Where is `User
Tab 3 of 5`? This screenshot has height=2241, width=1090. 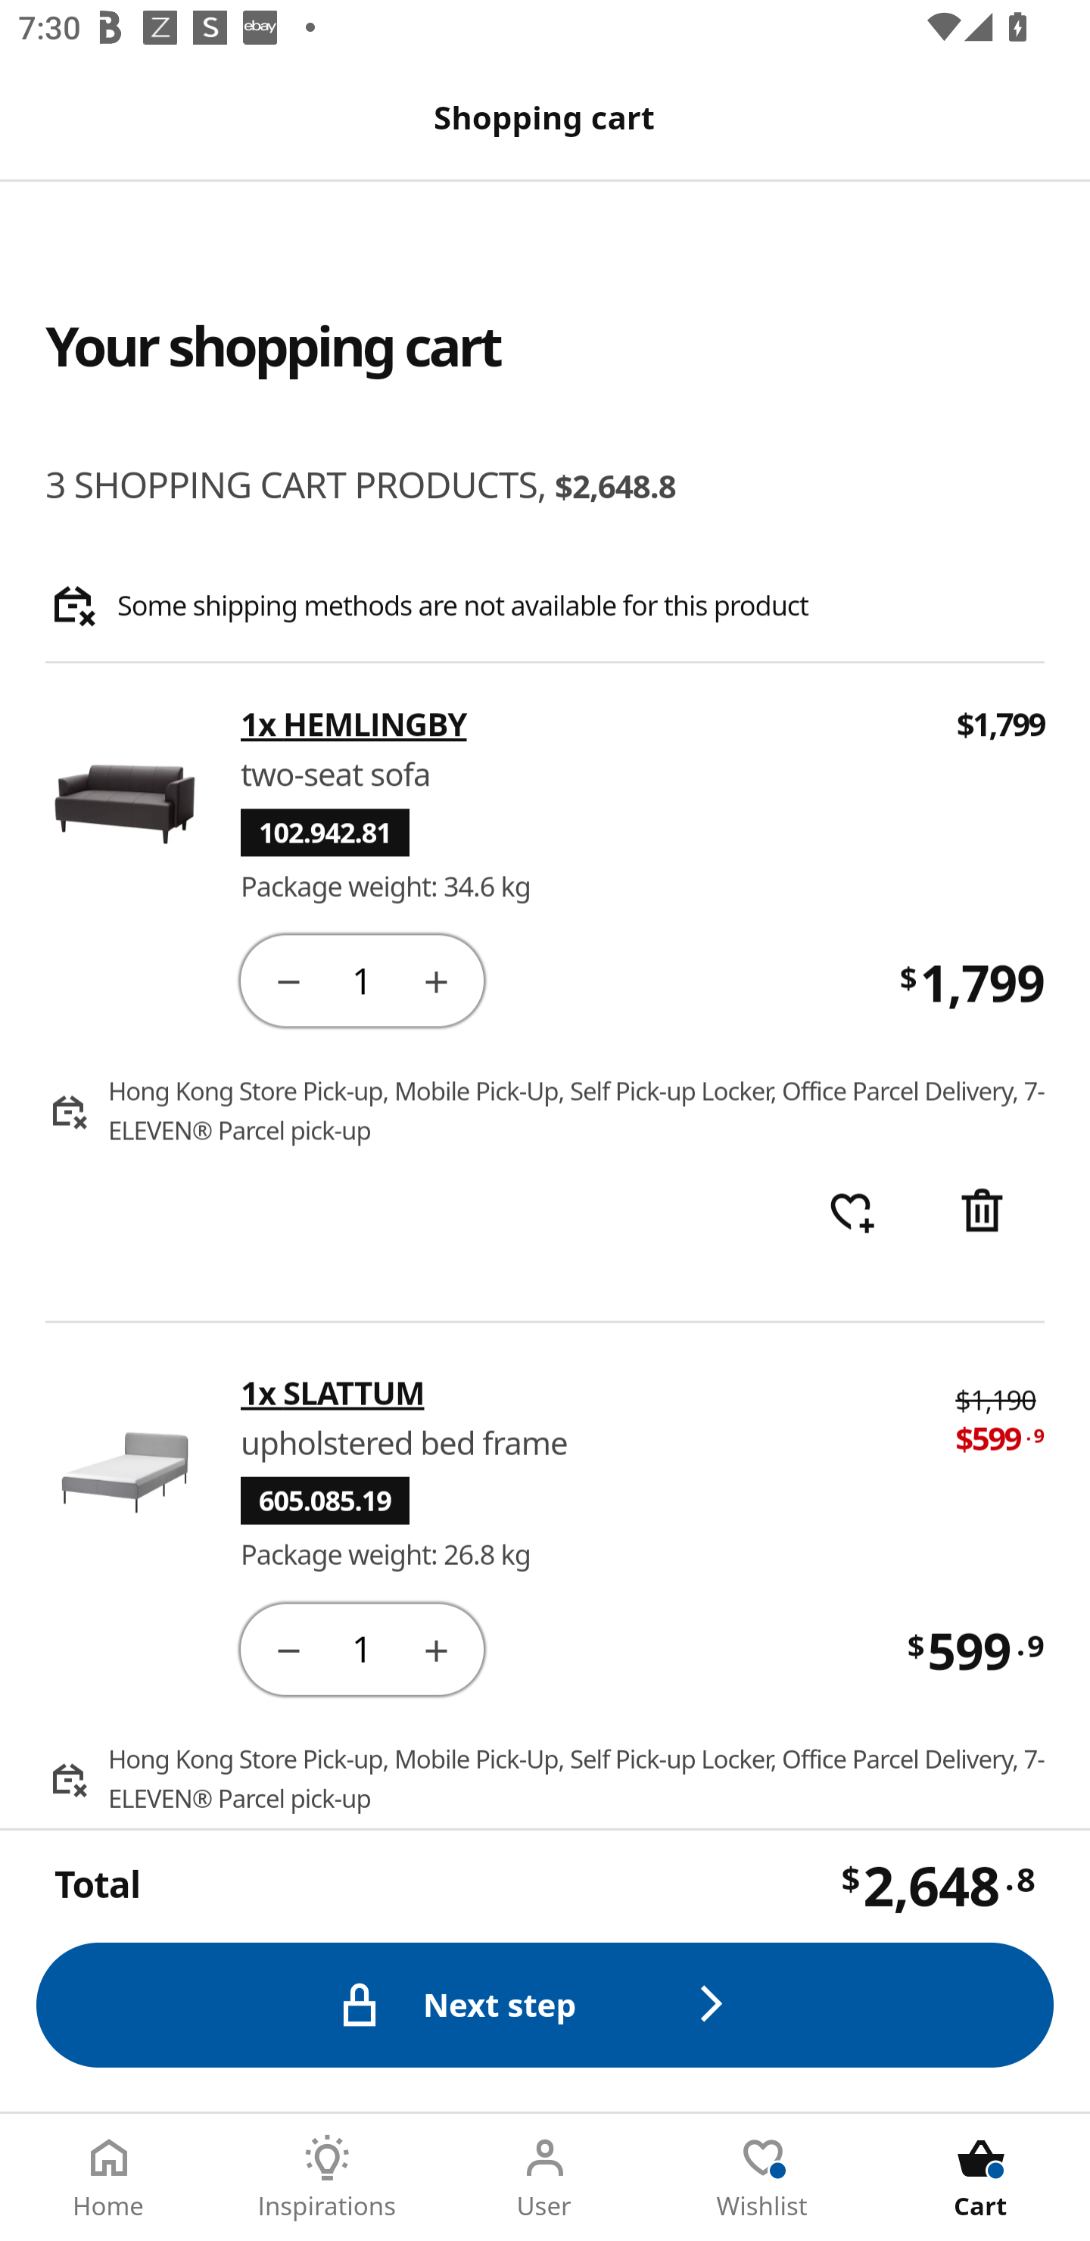
User
Tab 3 of 5 is located at coordinates (545, 2177).